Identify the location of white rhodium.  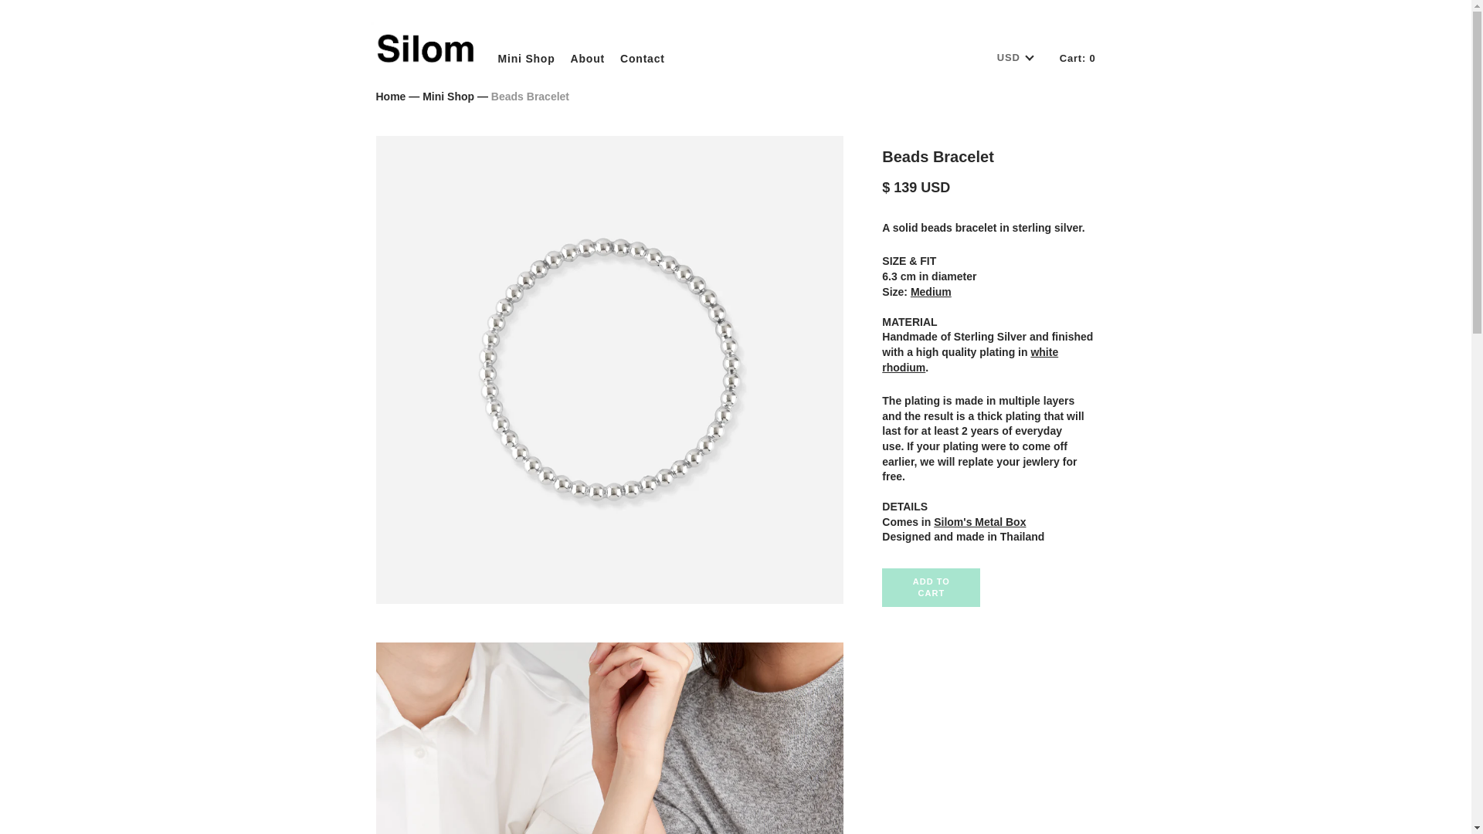
(970, 360).